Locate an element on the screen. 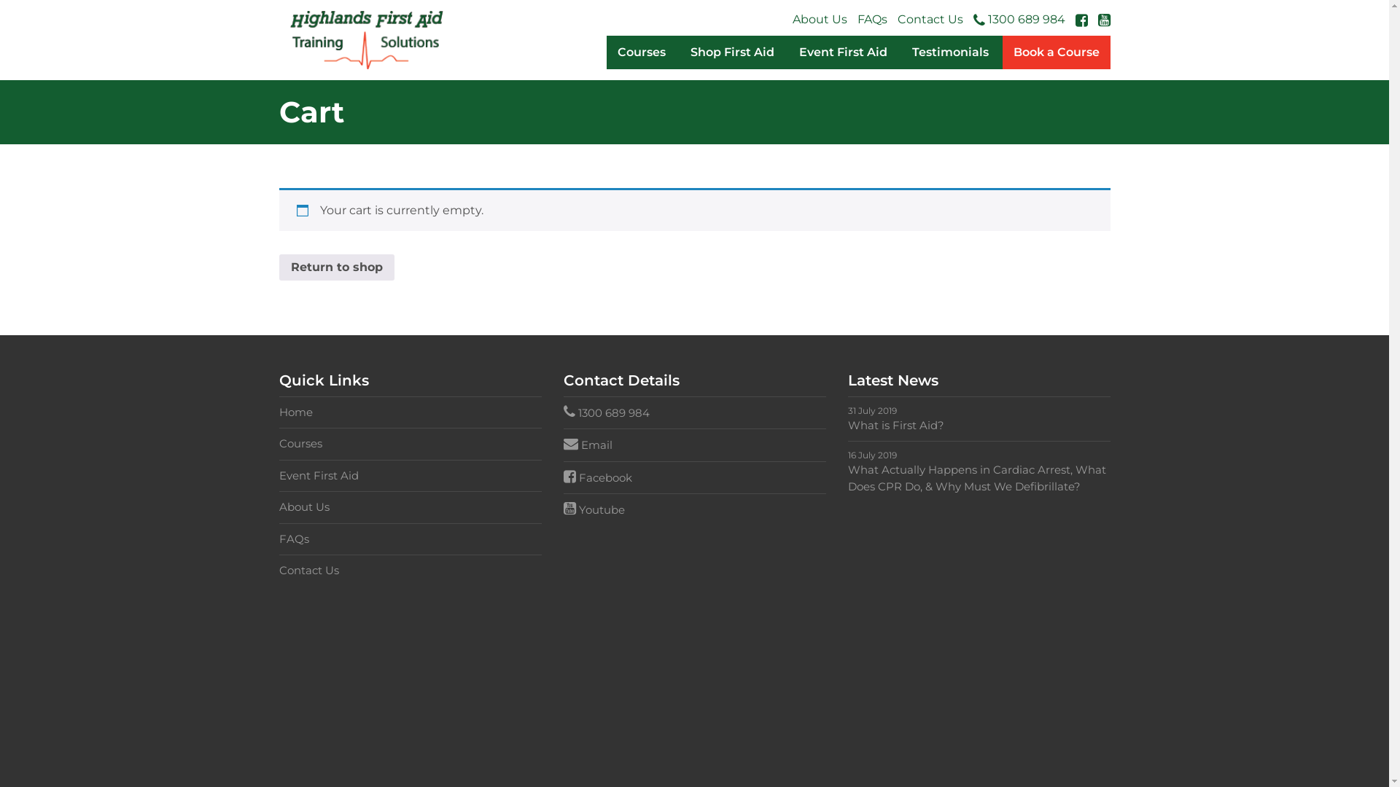  Facebook is located at coordinates (694, 478).